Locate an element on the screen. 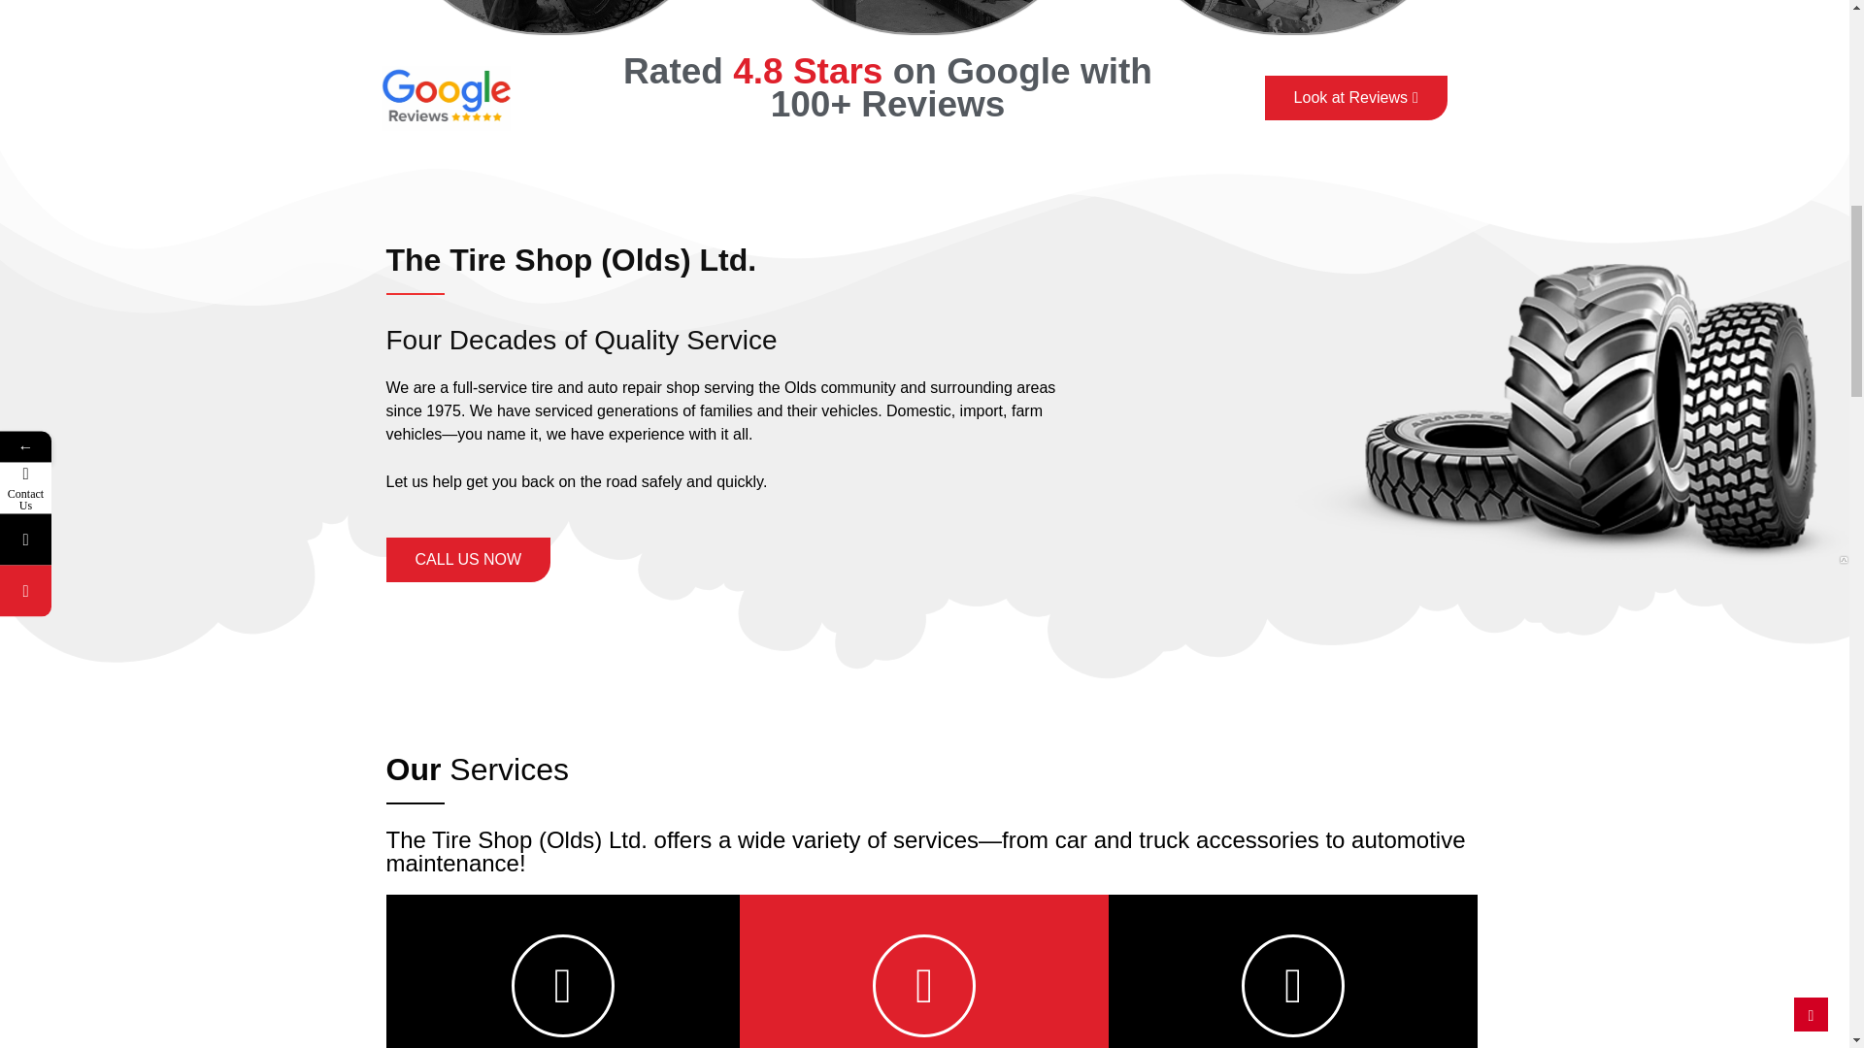 The height and width of the screenshot is (1048, 1864). Learn More is located at coordinates (563, 937).